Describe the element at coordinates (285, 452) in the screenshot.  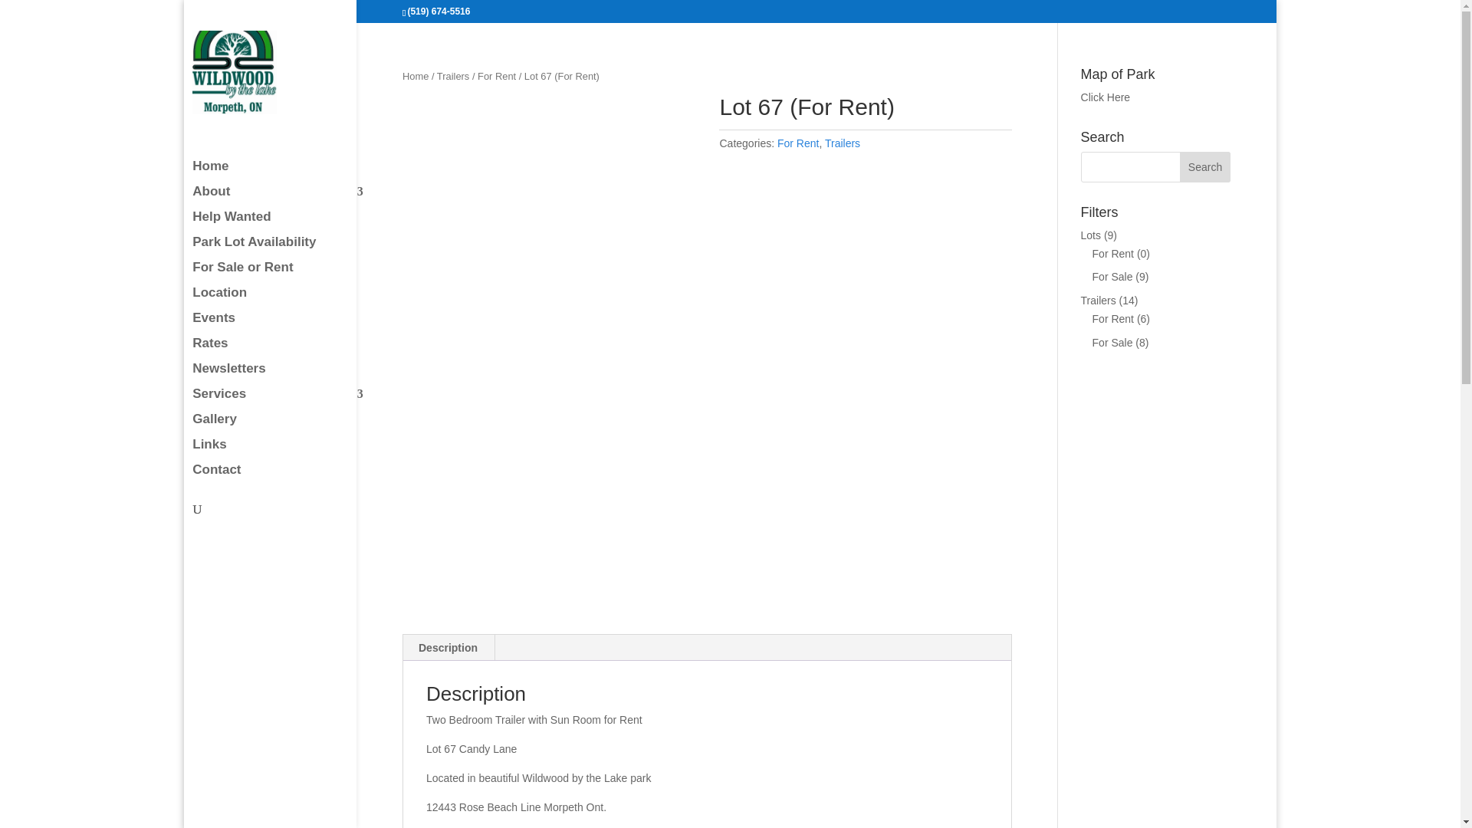
I see `Links` at that location.